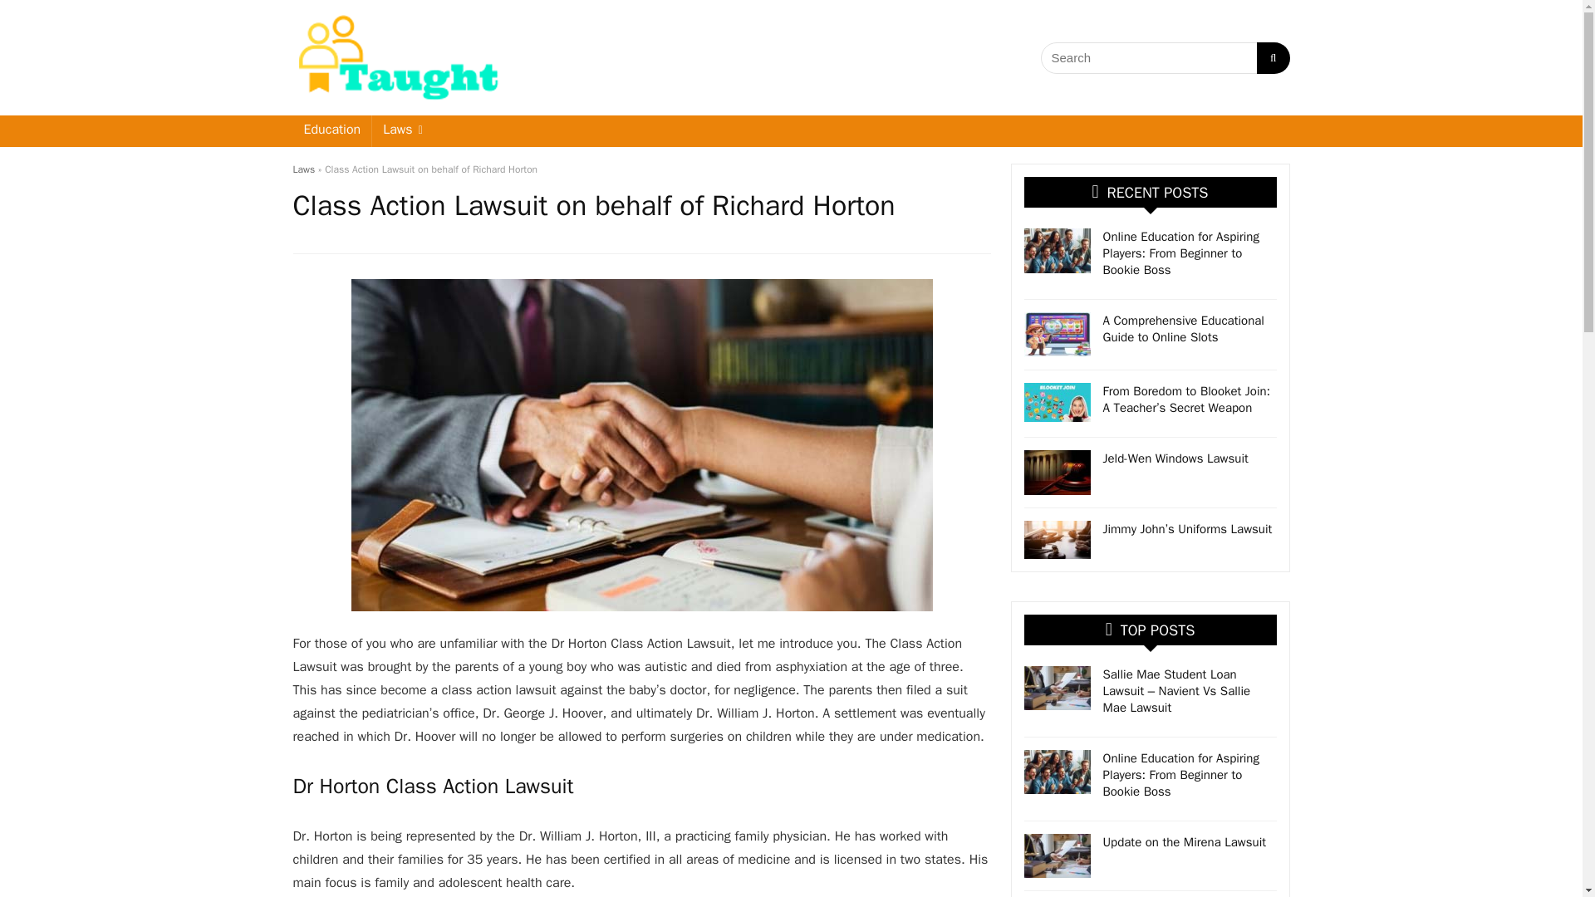  Describe the element at coordinates (331, 131) in the screenshot. I see `Education` at that location.